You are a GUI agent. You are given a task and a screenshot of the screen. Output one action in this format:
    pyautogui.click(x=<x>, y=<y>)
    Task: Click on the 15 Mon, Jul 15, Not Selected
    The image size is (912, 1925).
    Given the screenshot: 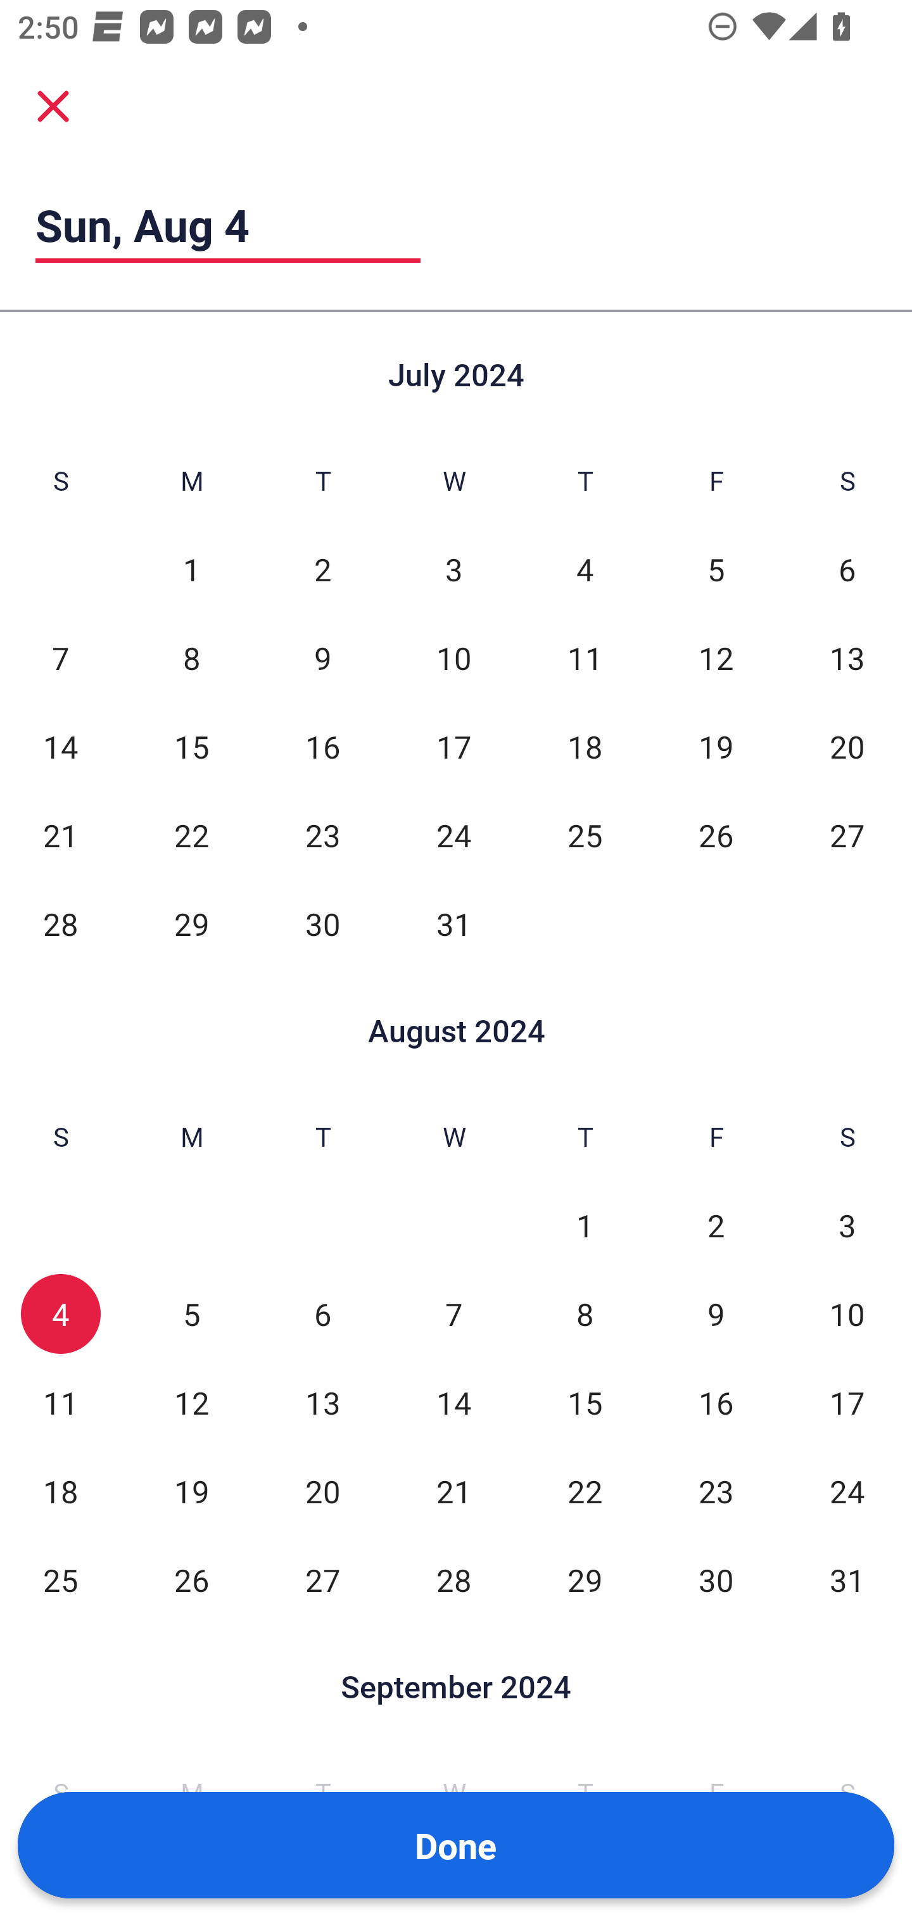 What is the action you would take?
    pyautogui.click(x=191, y=747)
    